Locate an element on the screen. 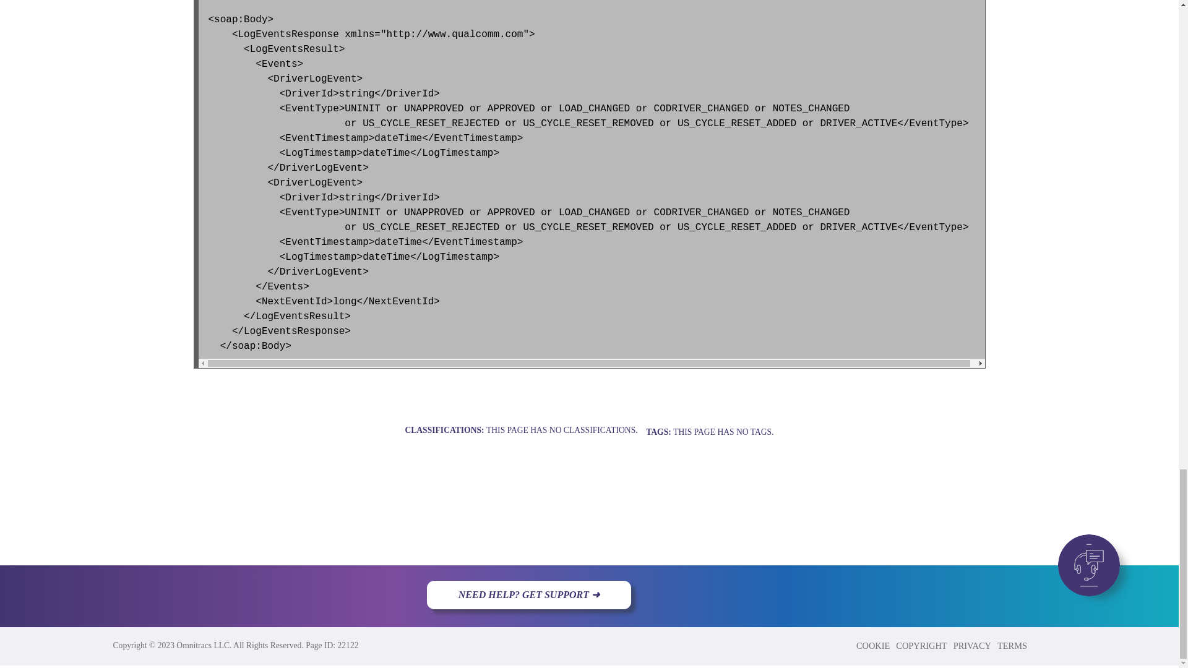  COOKIE is located at coordinates (874, 645).